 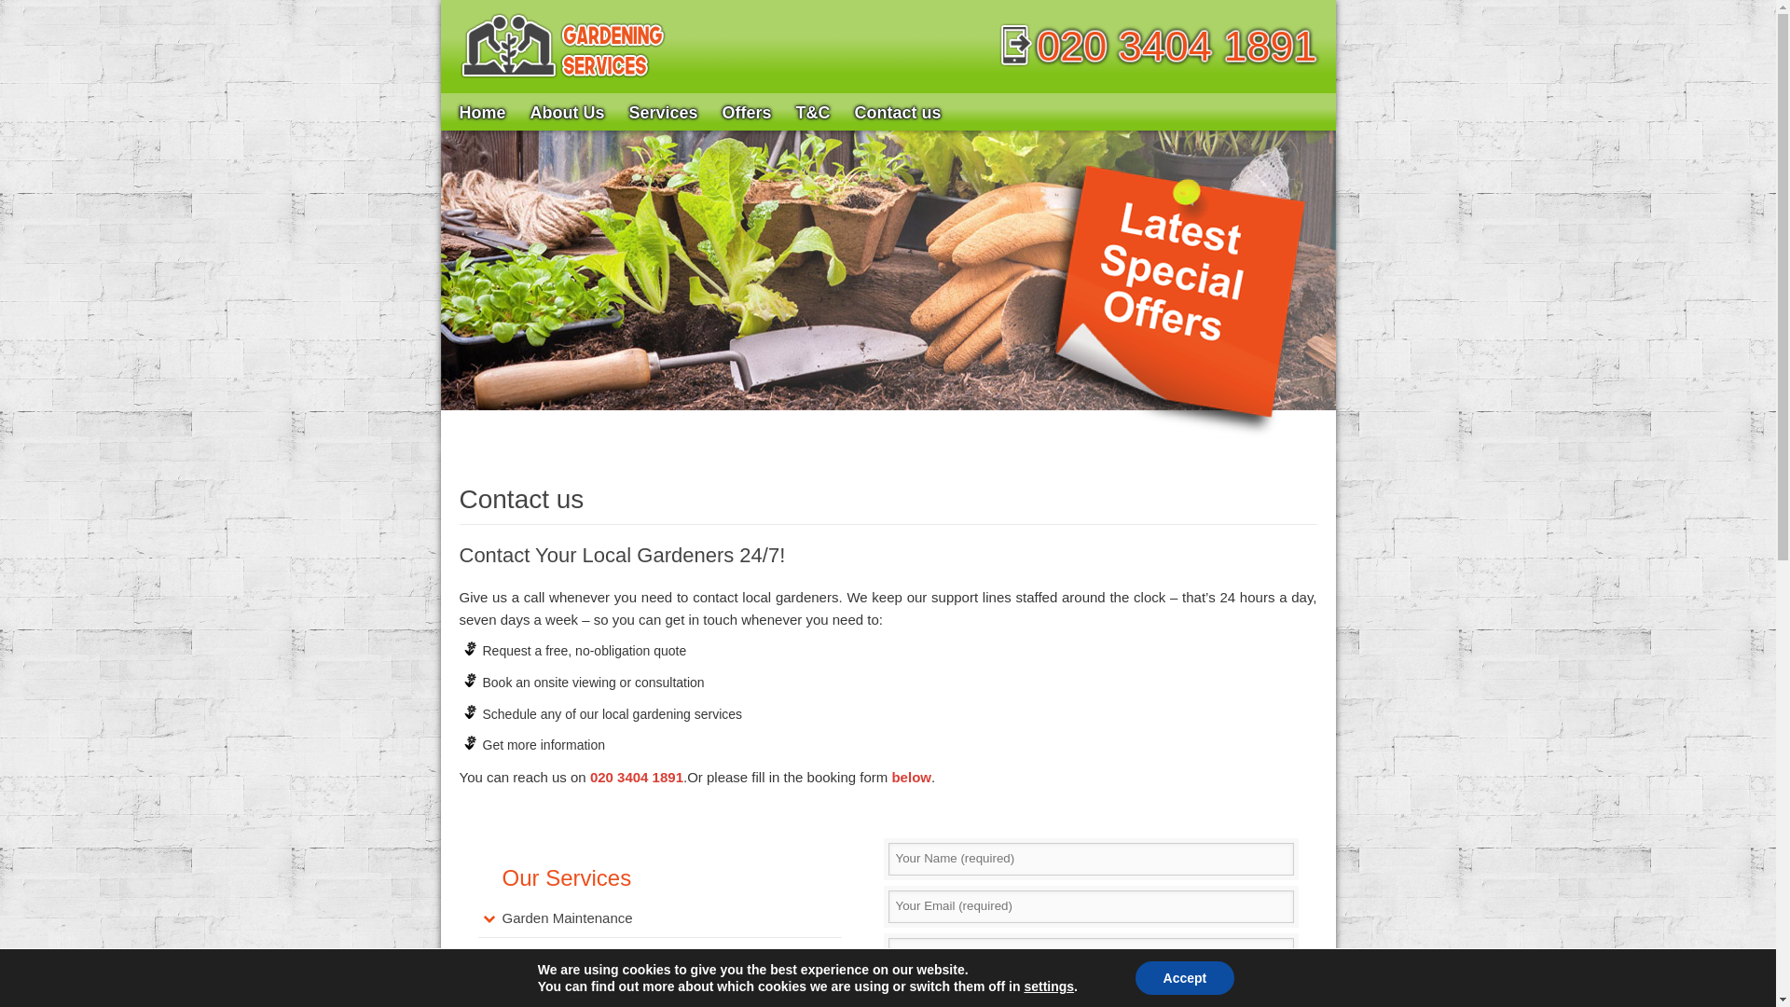 What do you see at coordinates (637, 778) in the screenshot?
I see `020 3404 1891` at bounding box center [637, 778].